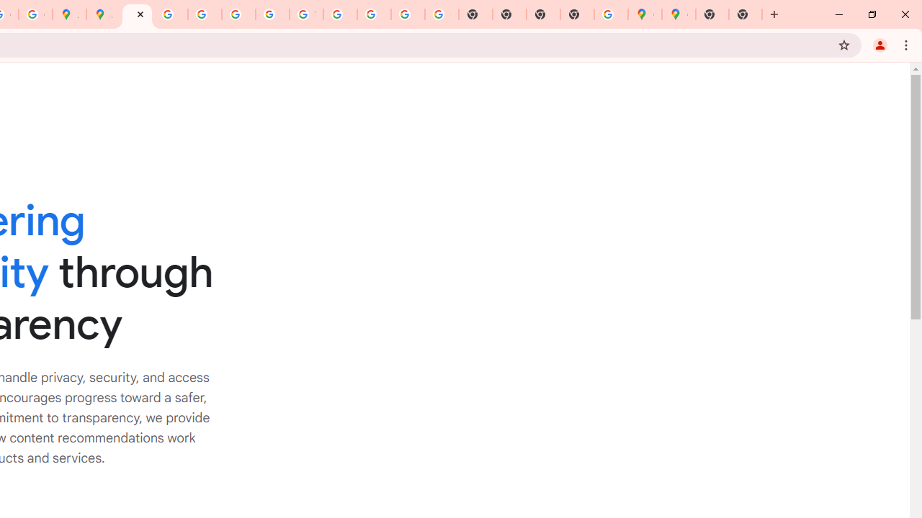  Describe the element at coordinates (306, 14) in the screenshot. I see `YouTube` at that location.